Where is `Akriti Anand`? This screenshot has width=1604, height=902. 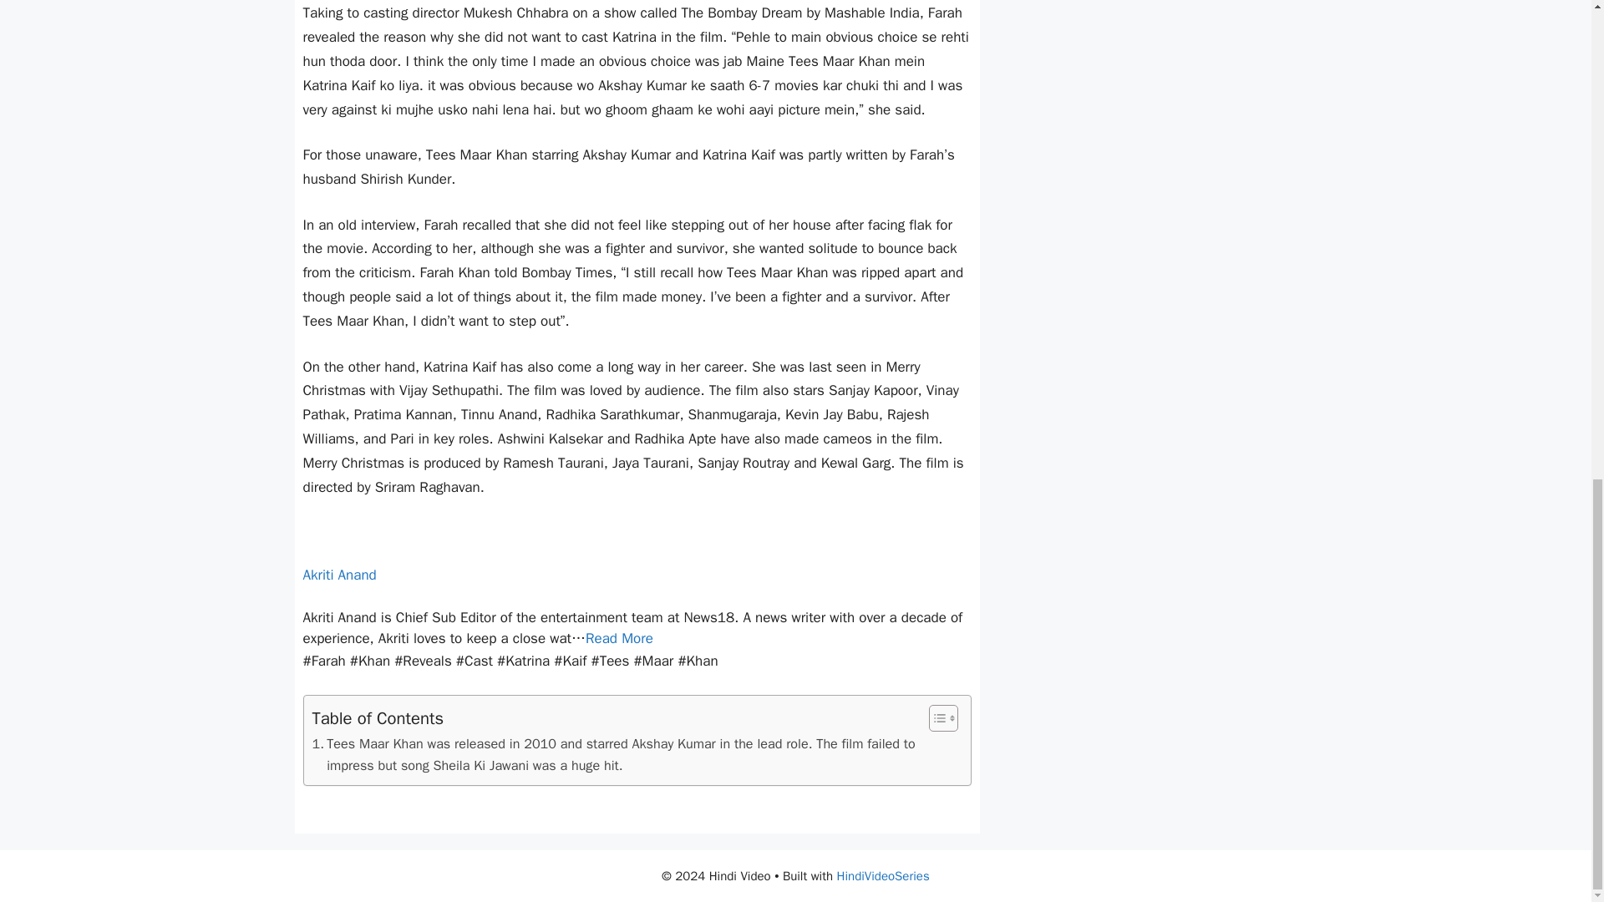 Akriti Anand is located at coordinates (339, 575).